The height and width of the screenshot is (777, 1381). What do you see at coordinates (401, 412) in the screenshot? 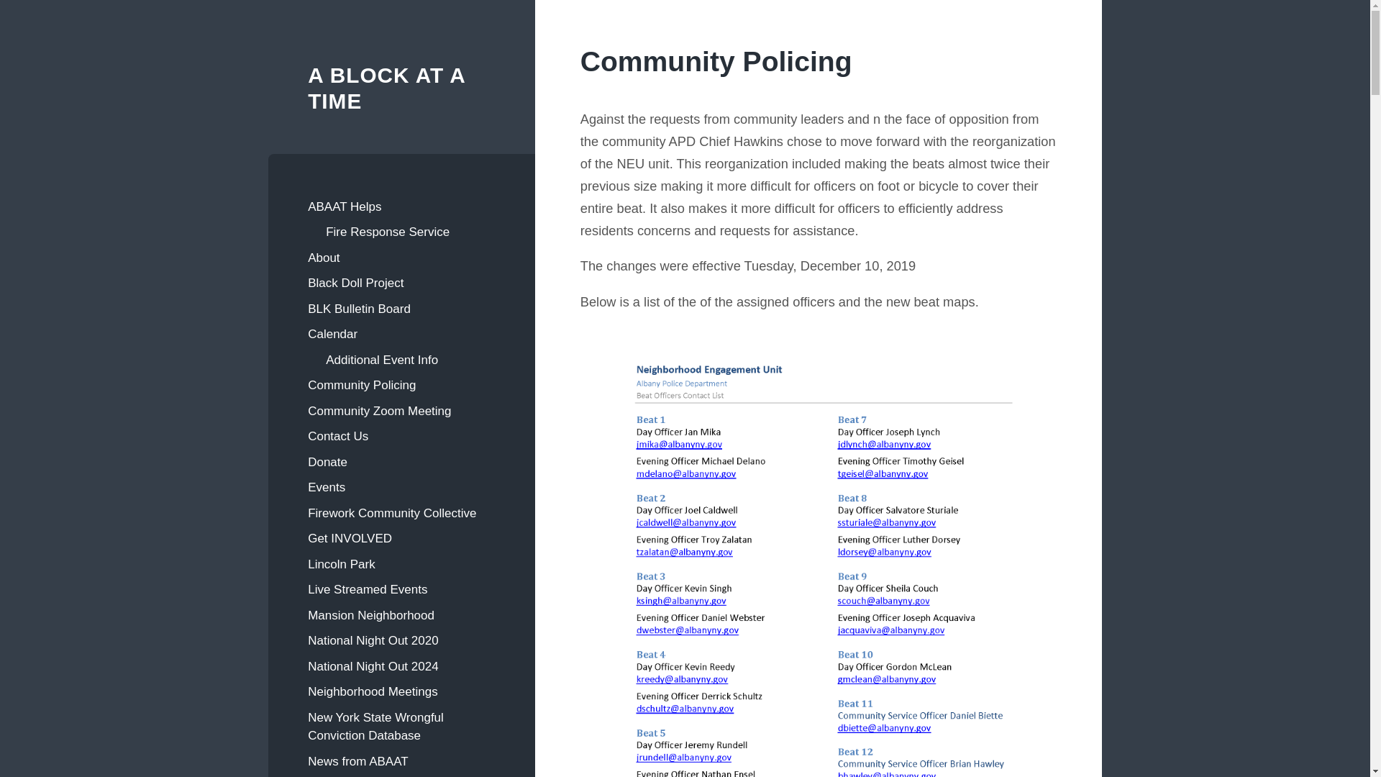
I see `Community Zoom Meeting` at bounding box center [401, 412].